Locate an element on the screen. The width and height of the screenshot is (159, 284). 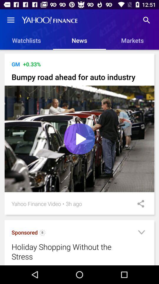
choose icon above holiday shopping without icon is located at coordinates (25, 233).